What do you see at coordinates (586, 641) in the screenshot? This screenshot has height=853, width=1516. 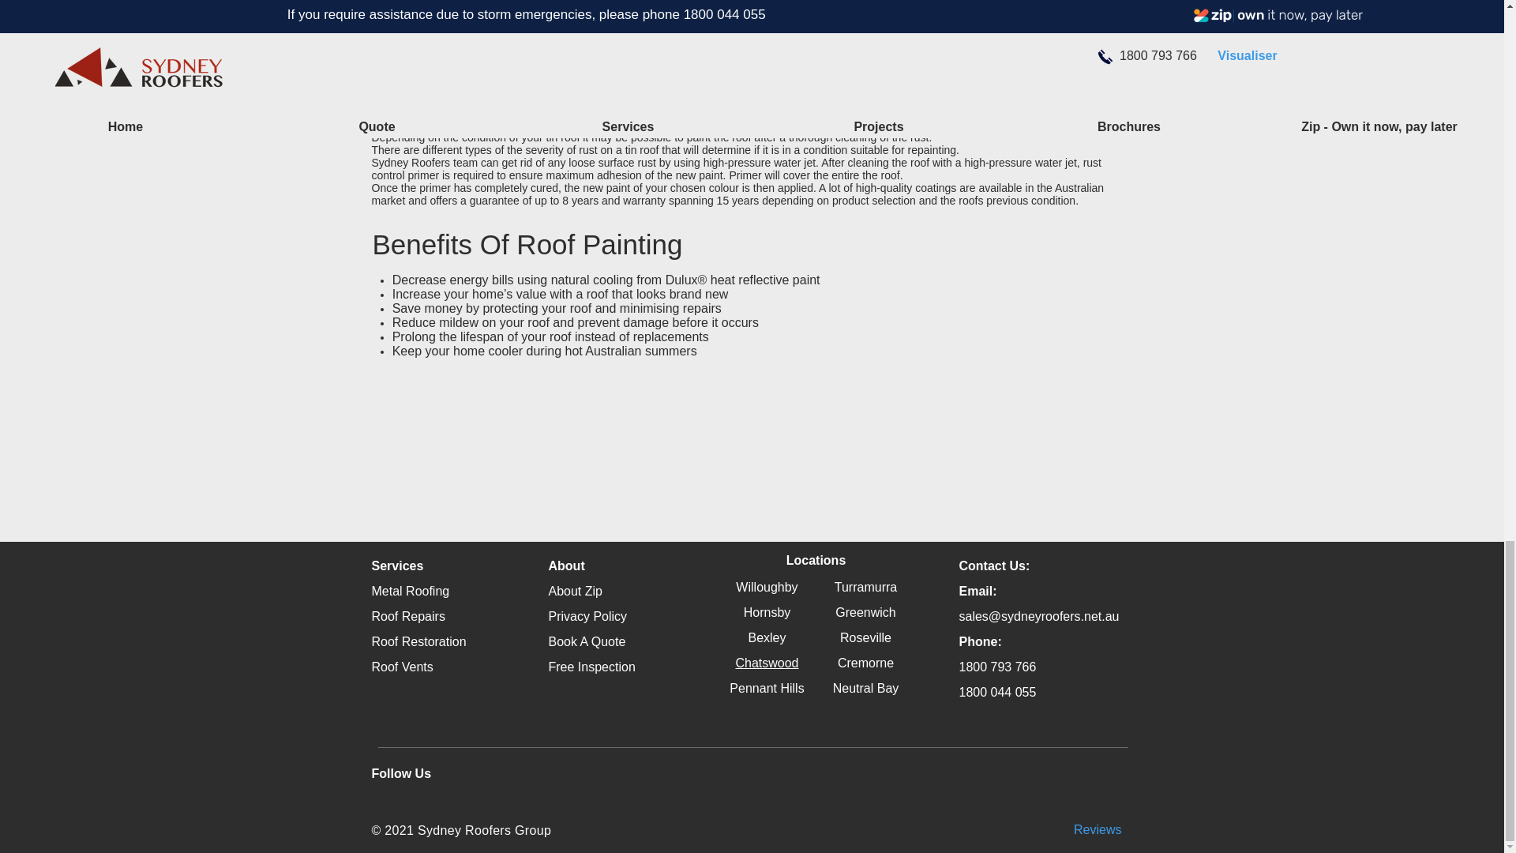 I see `Book A Quote` at bounding box center [586, 641].